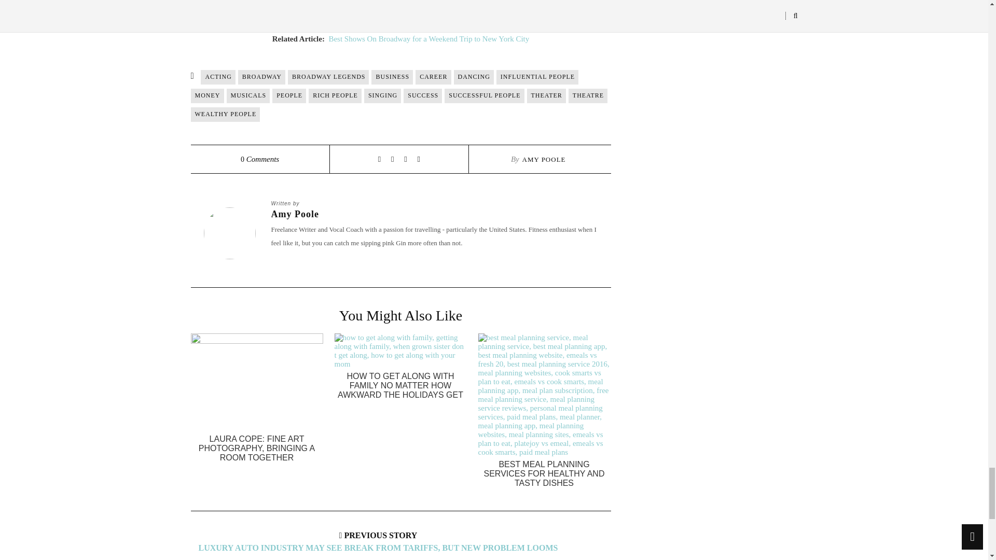  Describe the element at coordinates (474, 77) in the screenshot. I see `DANCING` at that location.